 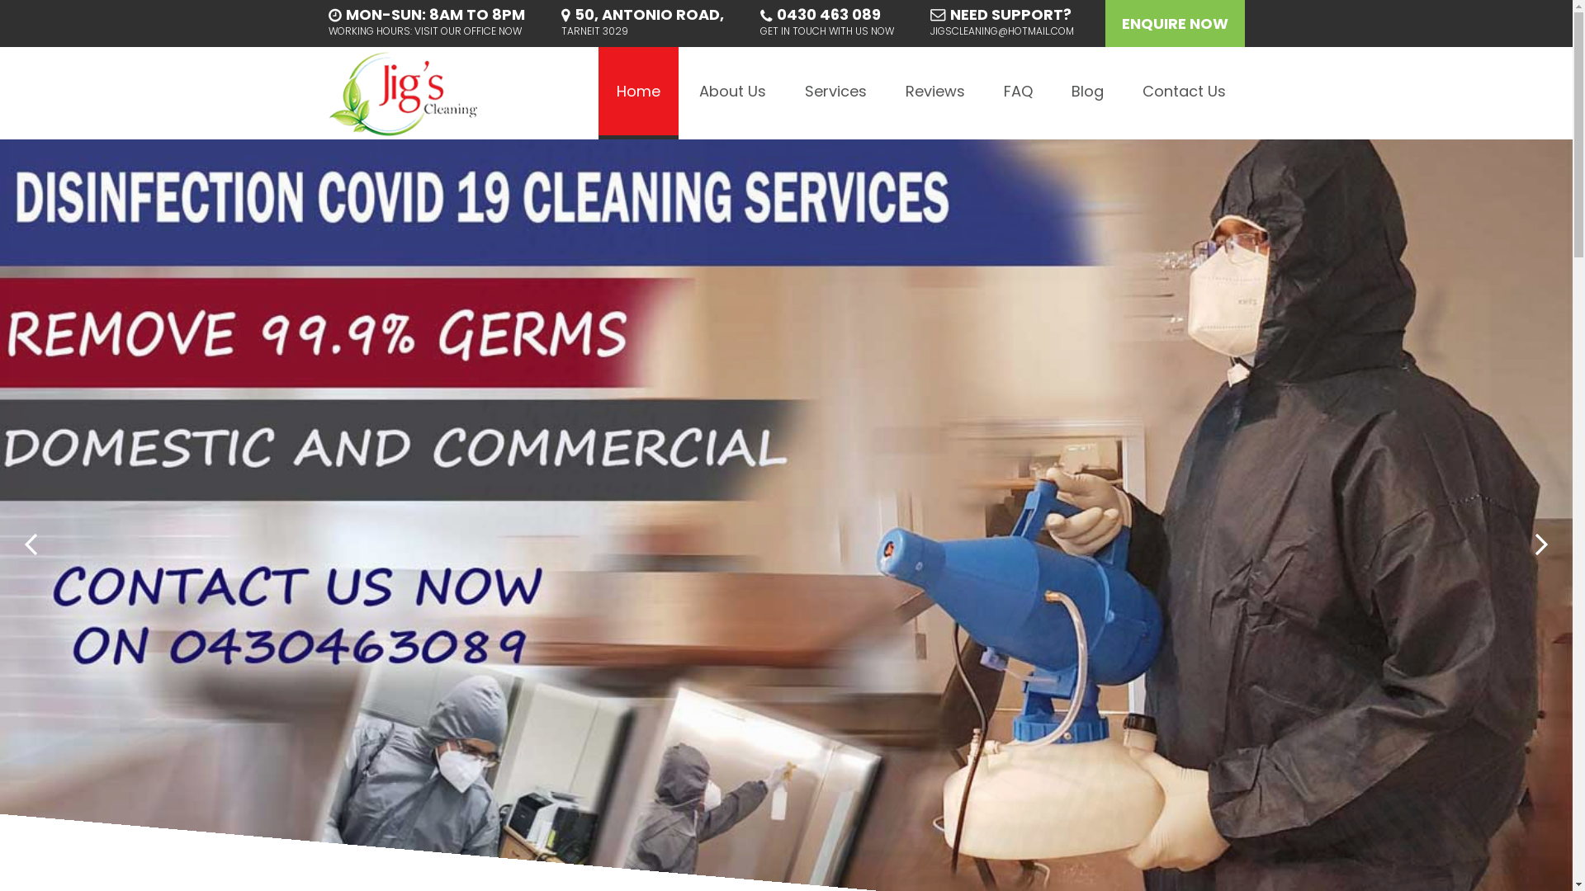 I want to click on FAQ, so click(x=1019, y=93).